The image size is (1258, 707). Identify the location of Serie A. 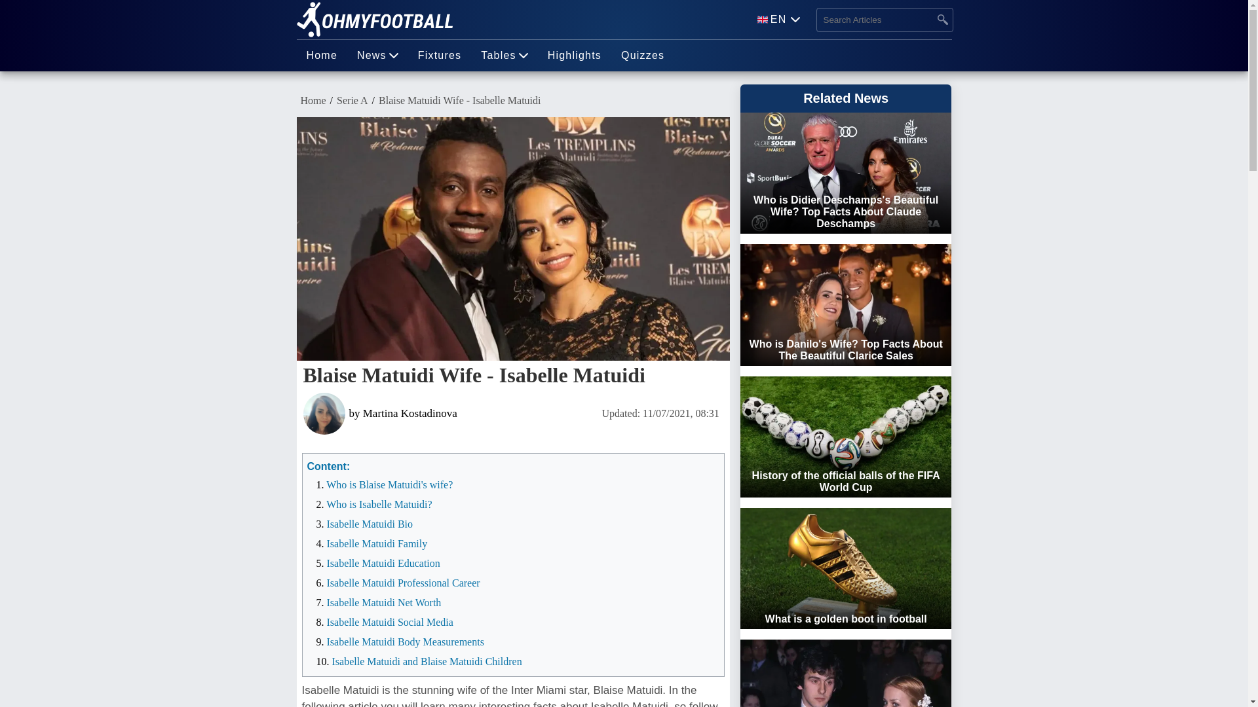
(353, 101).